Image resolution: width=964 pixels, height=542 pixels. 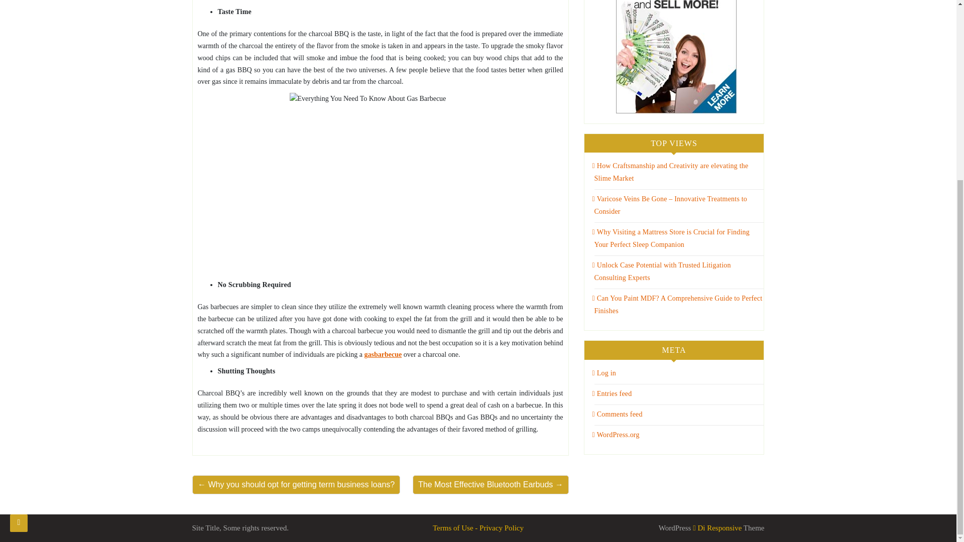 I want to click on gasbarbecue, so click(x=383, y=354).